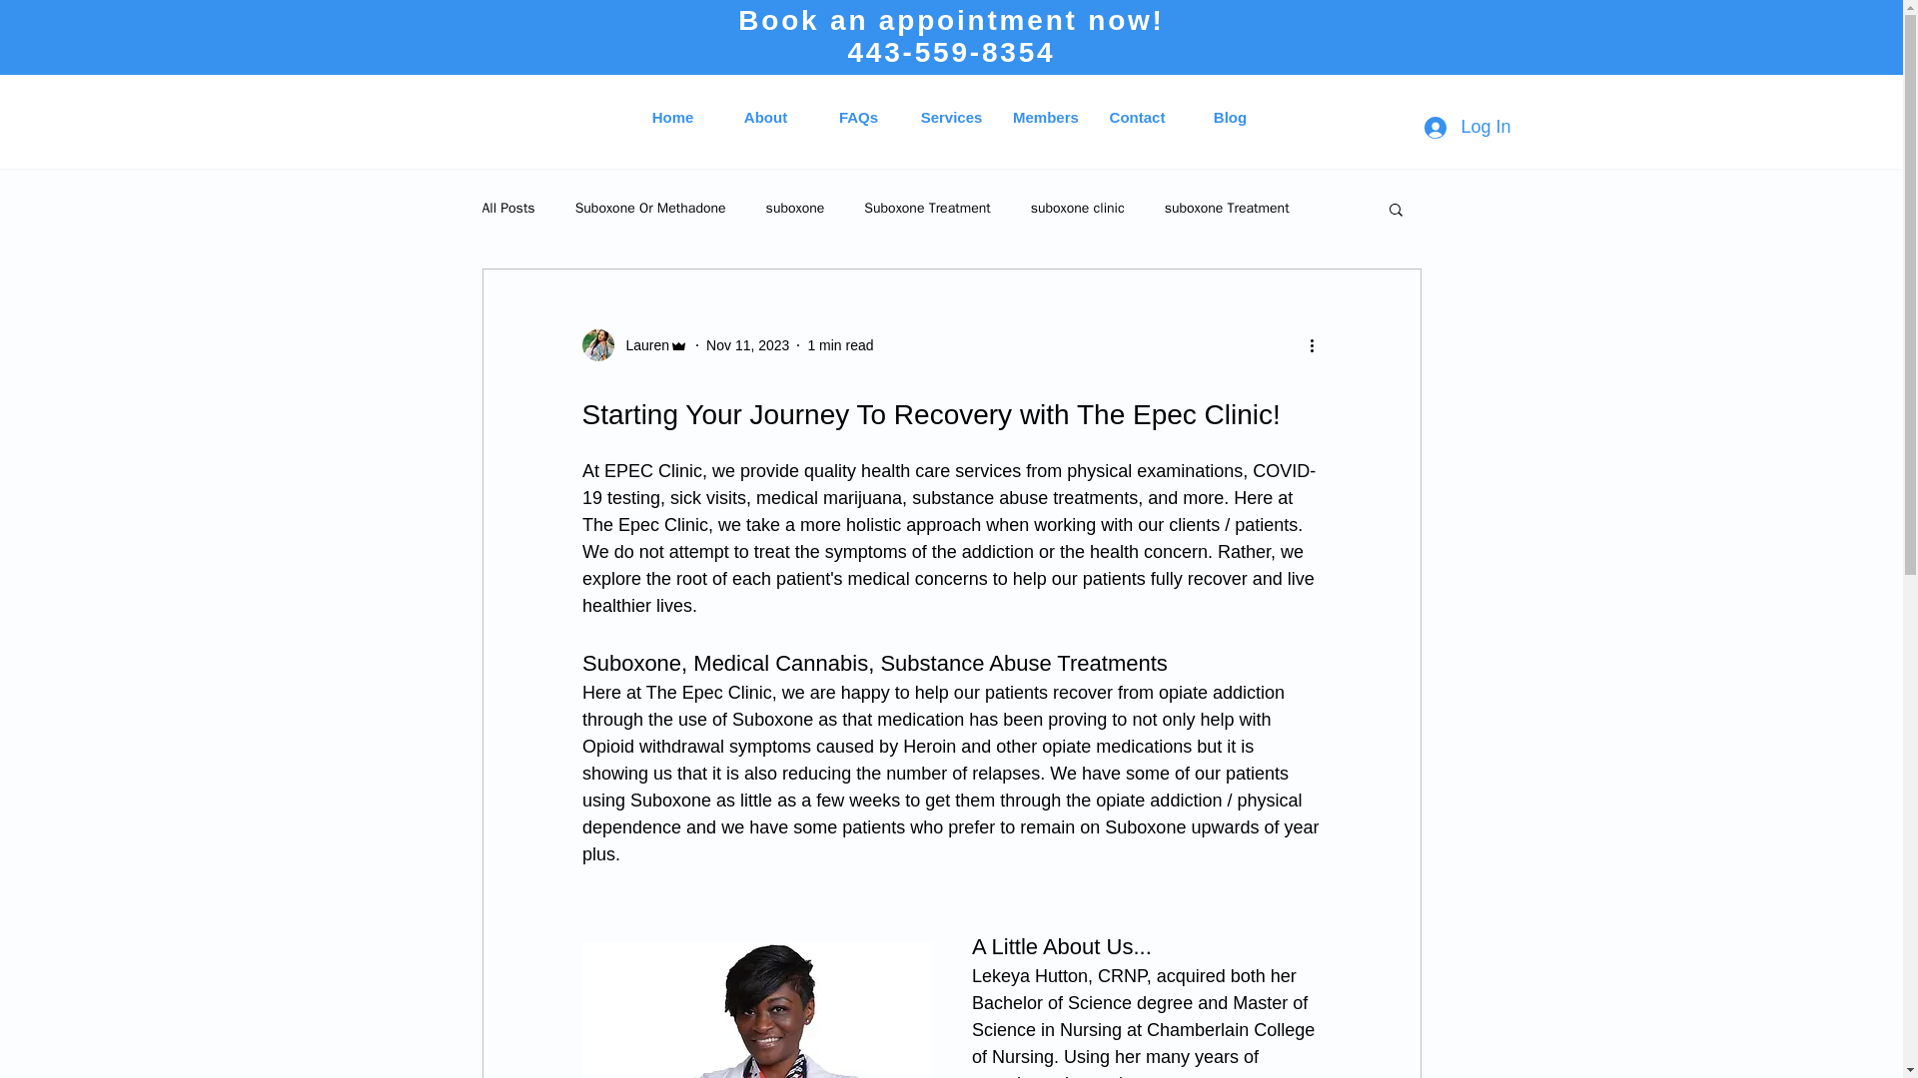 Image resolution: width=1918 pixels, height=1078 pixels. I want to click on Lauren, so click(634, 345).